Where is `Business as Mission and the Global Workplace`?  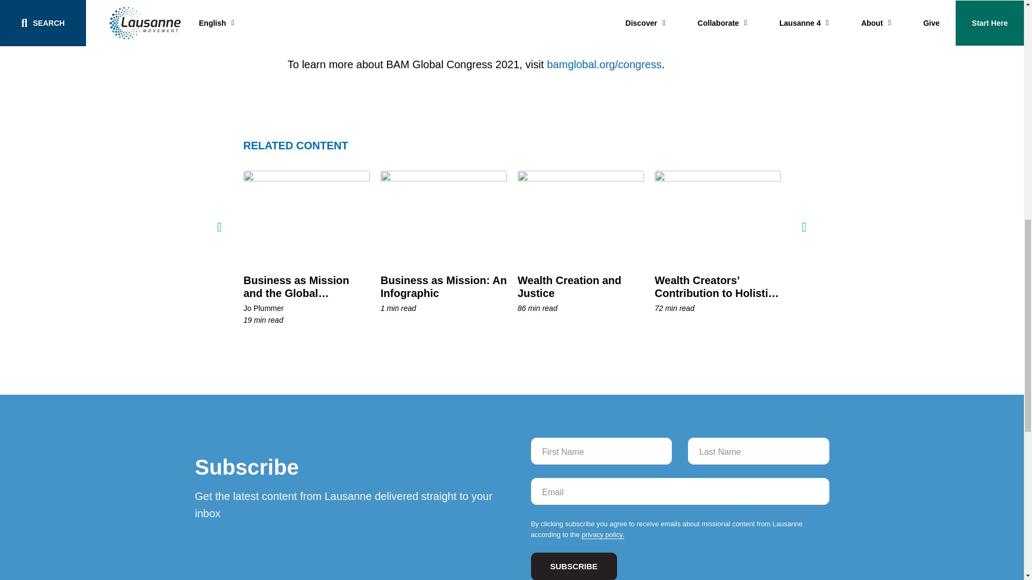 Business as Mission and the Global Workplace is located at coordinates (296, 292).